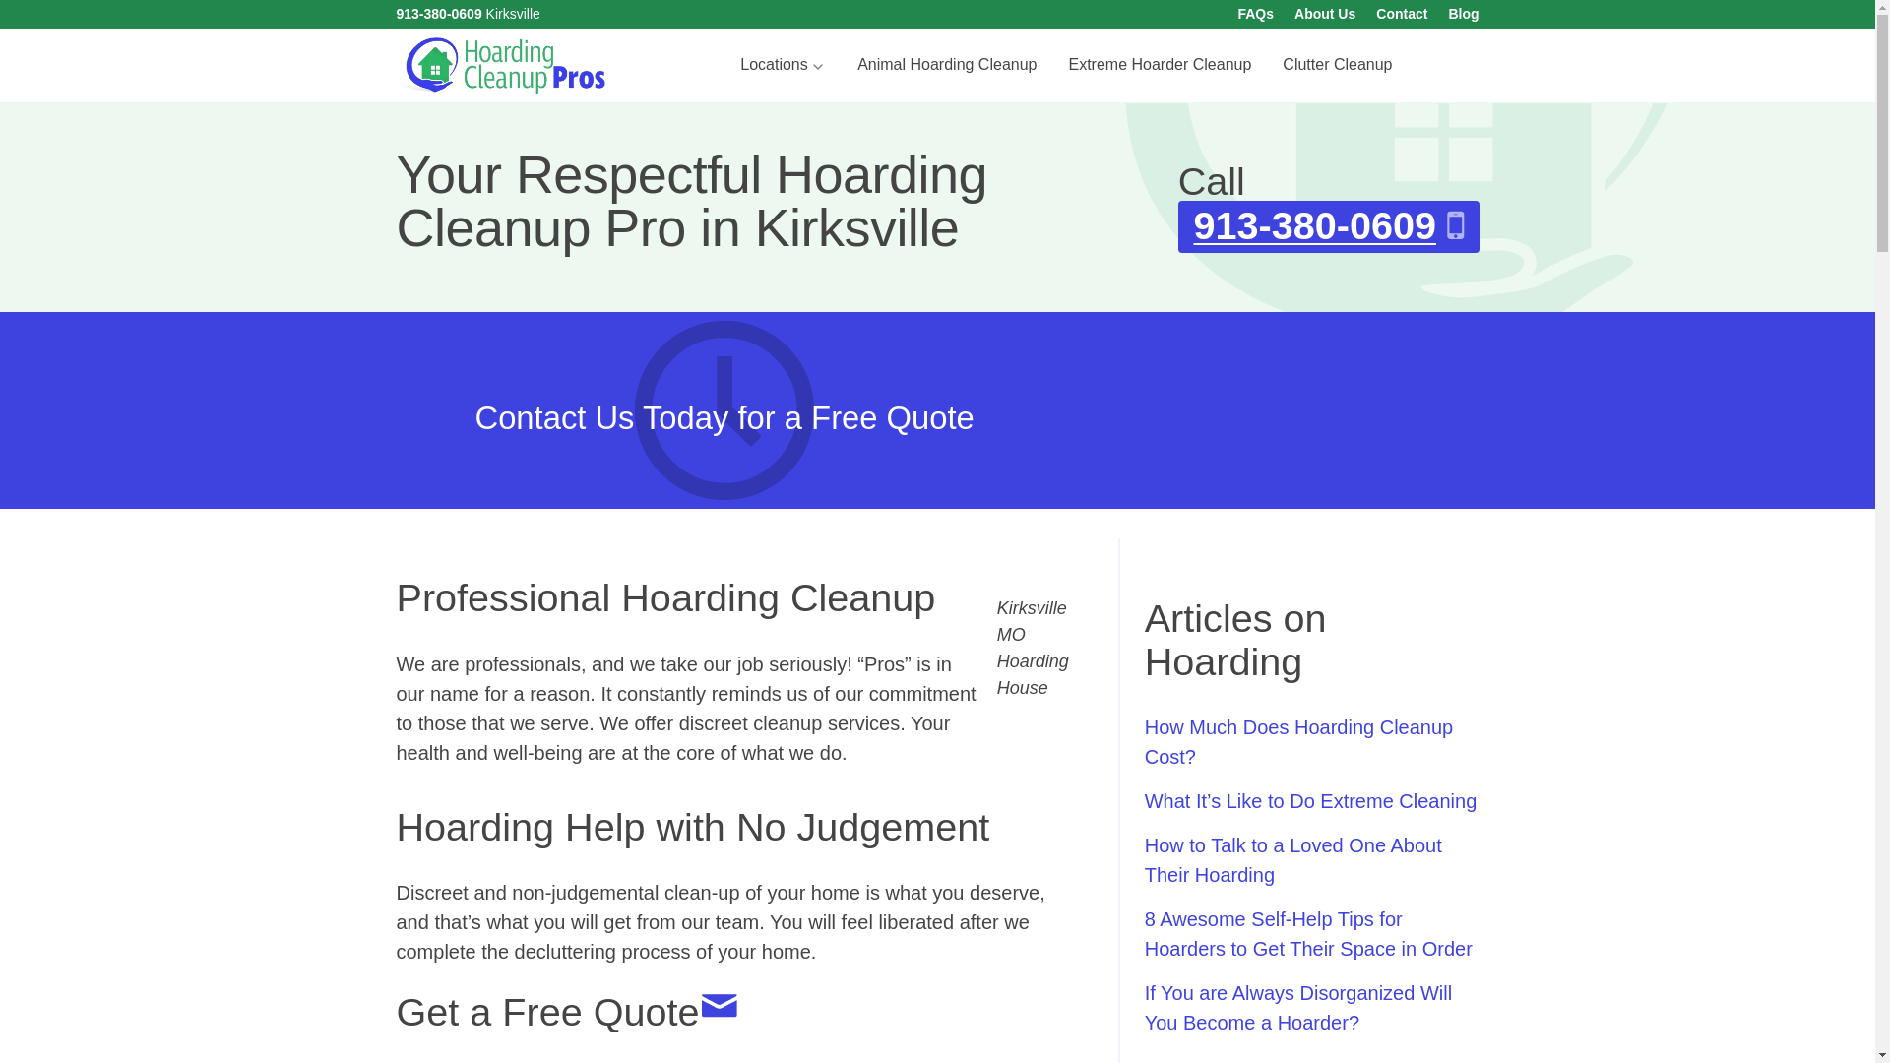  Describe the element at coordinates (1329, 226) in the screenshot. I see `913-380-0609` at that location.